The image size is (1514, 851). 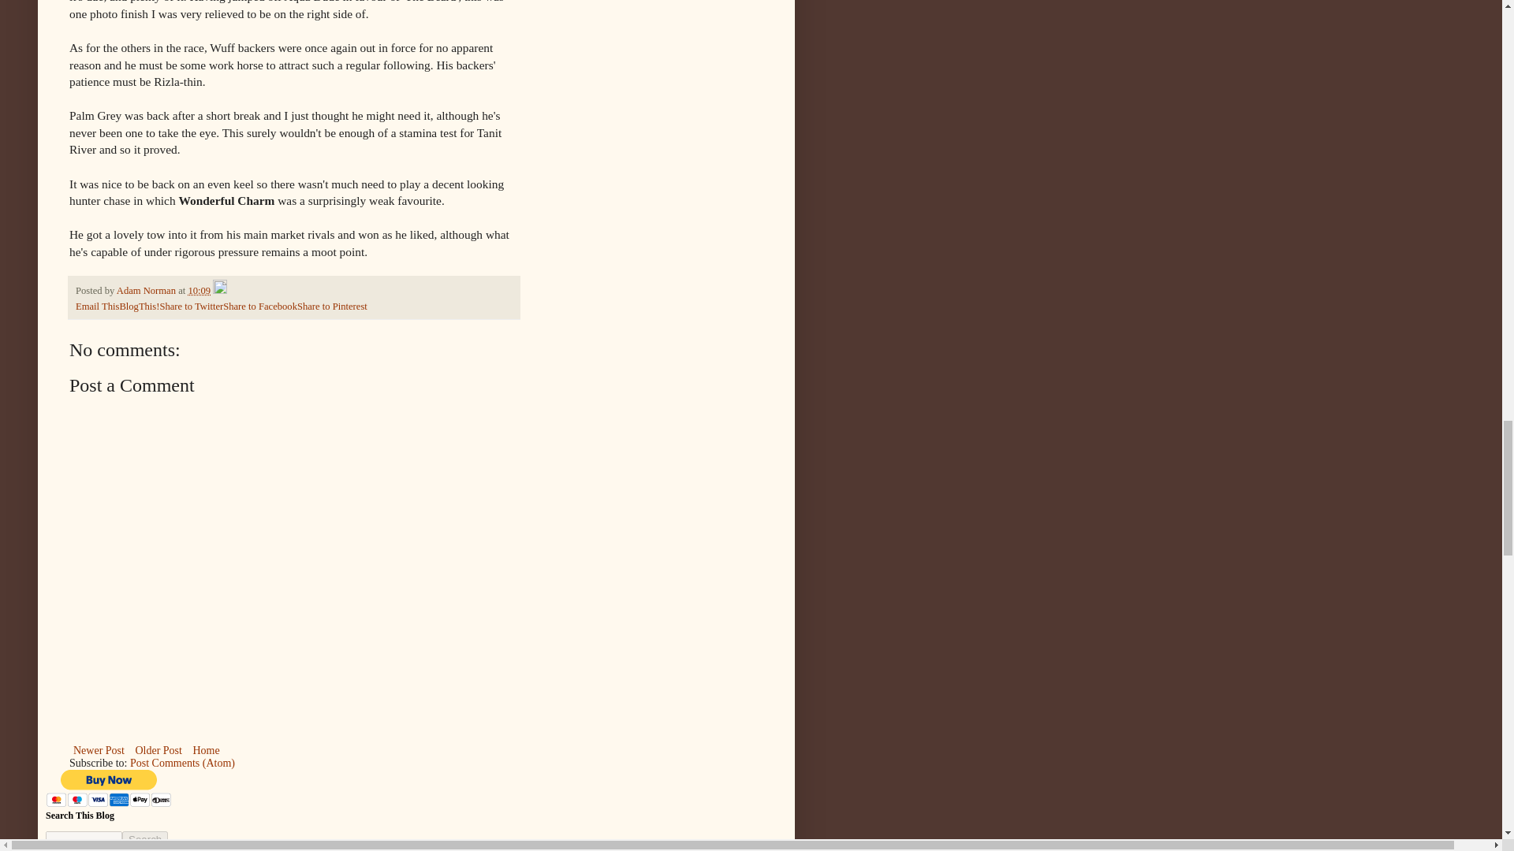 I want to click on 10:09, so click(x=199, y=290).